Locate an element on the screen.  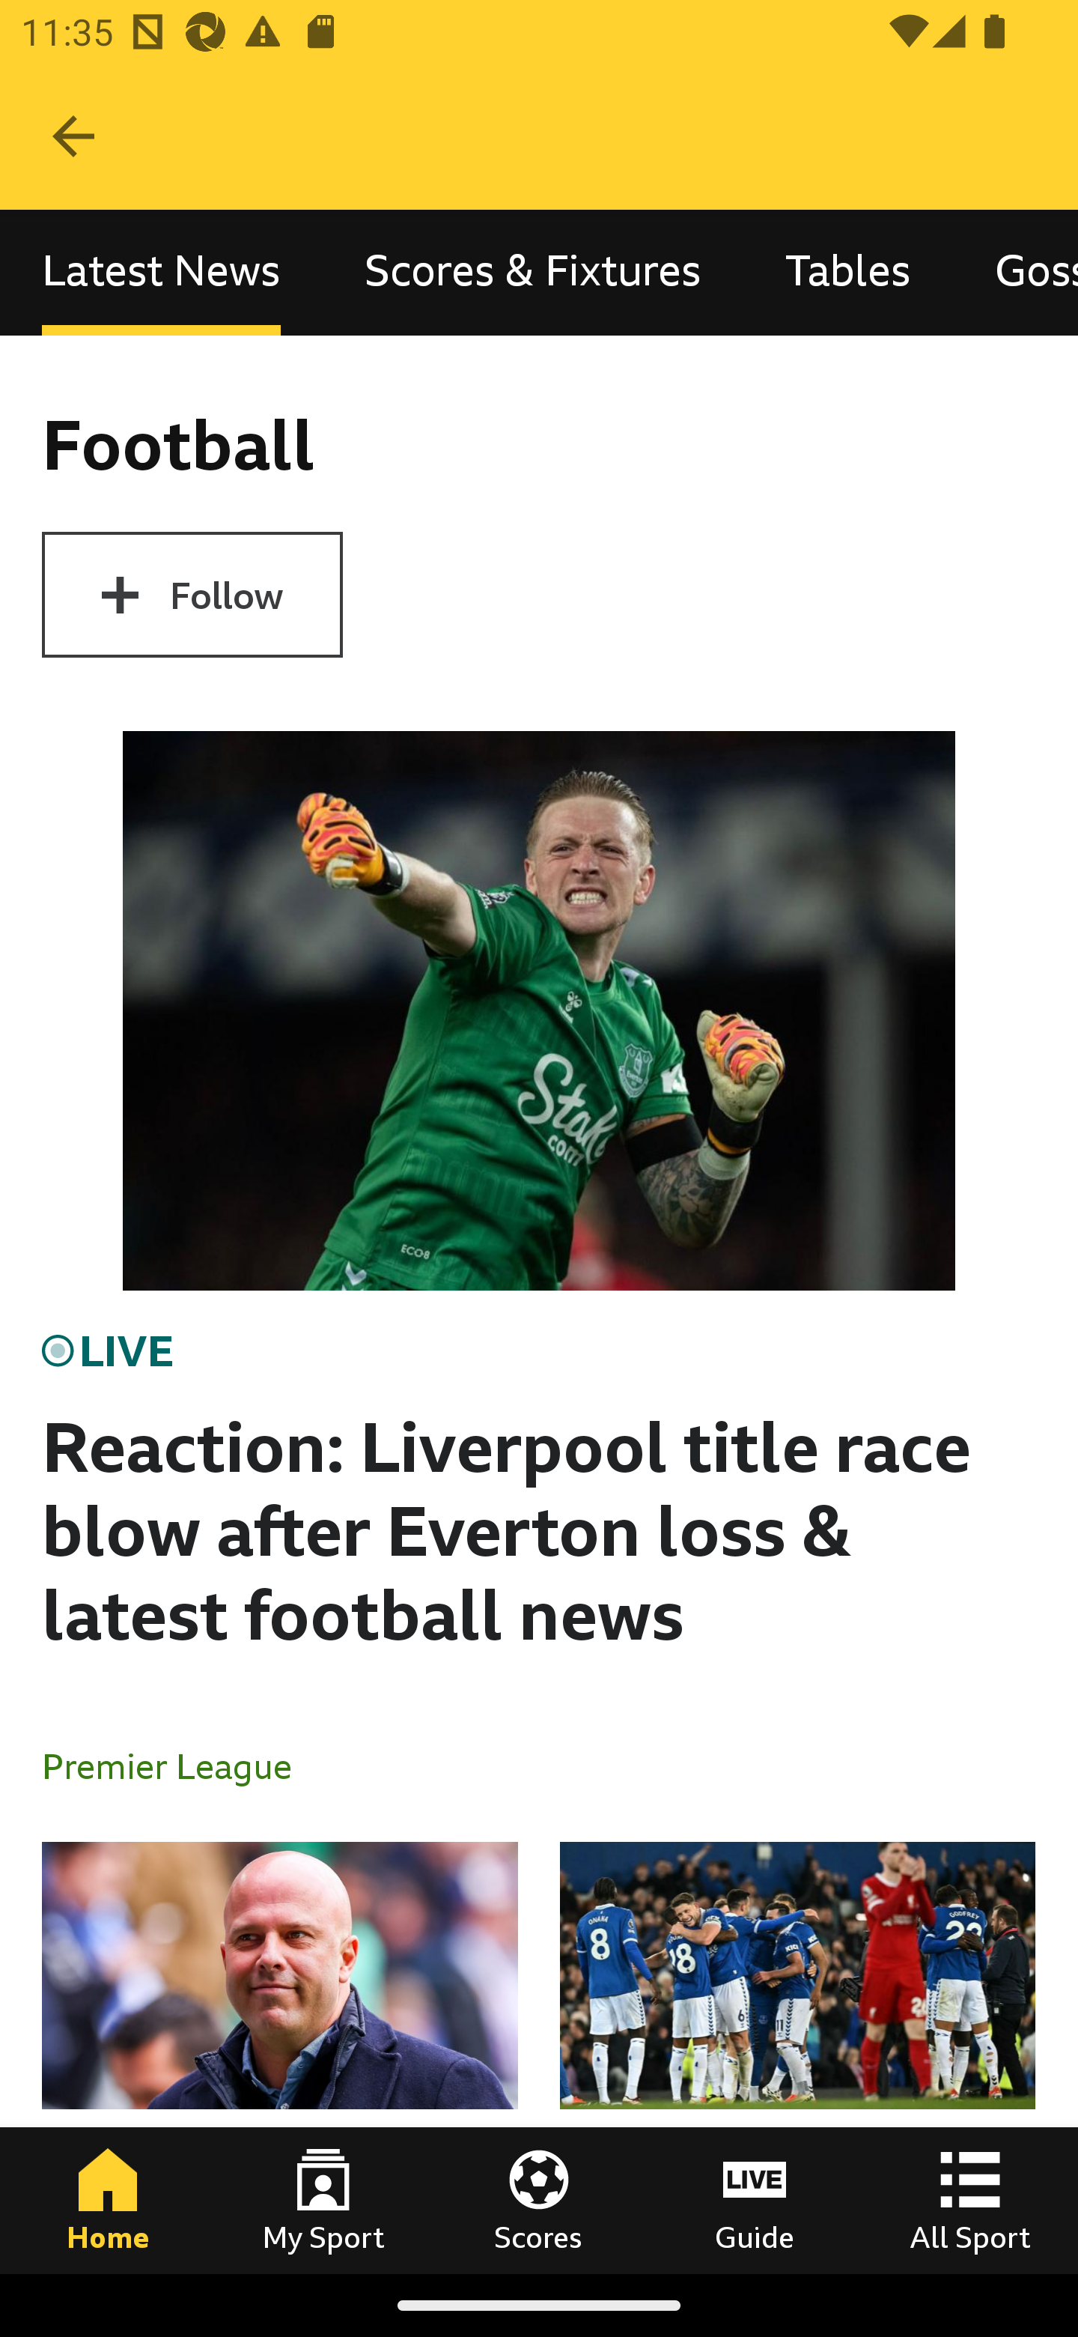
Scores & Fixtures is located at coordinates (533, 273).